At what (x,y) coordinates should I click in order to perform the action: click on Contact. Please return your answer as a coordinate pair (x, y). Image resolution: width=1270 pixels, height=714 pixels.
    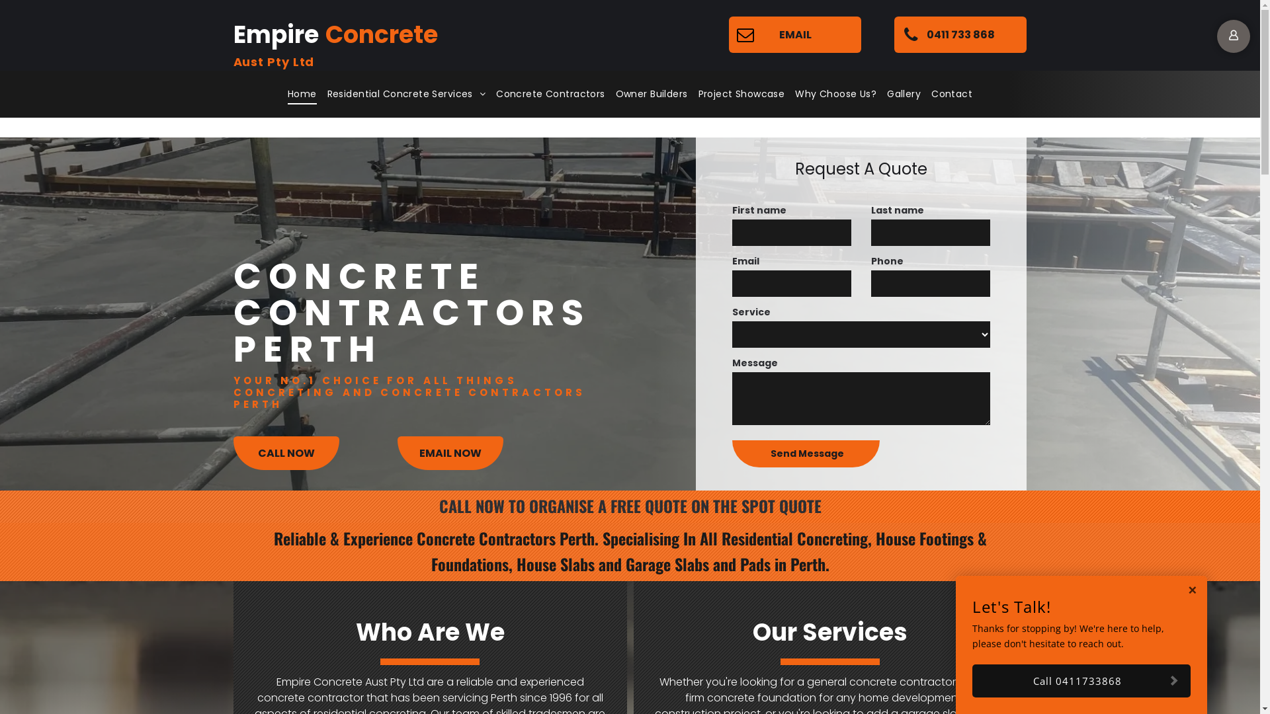
    Looking at the image, I should click on (952, 94).